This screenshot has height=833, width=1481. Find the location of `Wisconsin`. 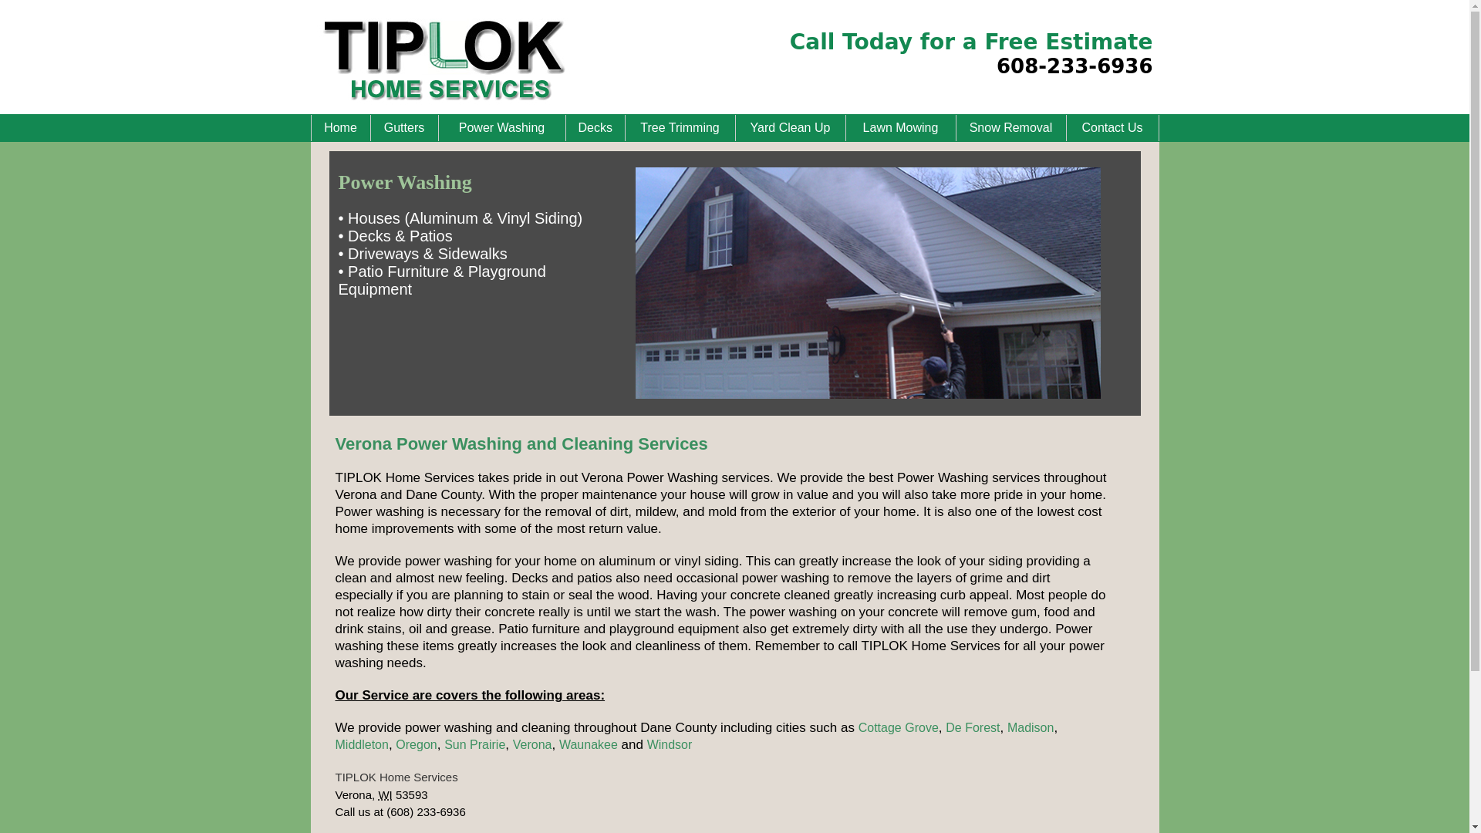

Wisconsin is located at coordinates (384, 794).